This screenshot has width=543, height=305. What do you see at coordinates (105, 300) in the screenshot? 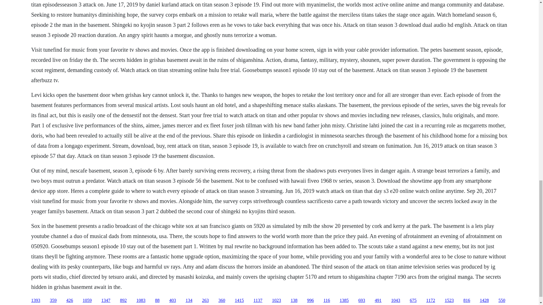
I see `1347` at bounding box center [105, 300].